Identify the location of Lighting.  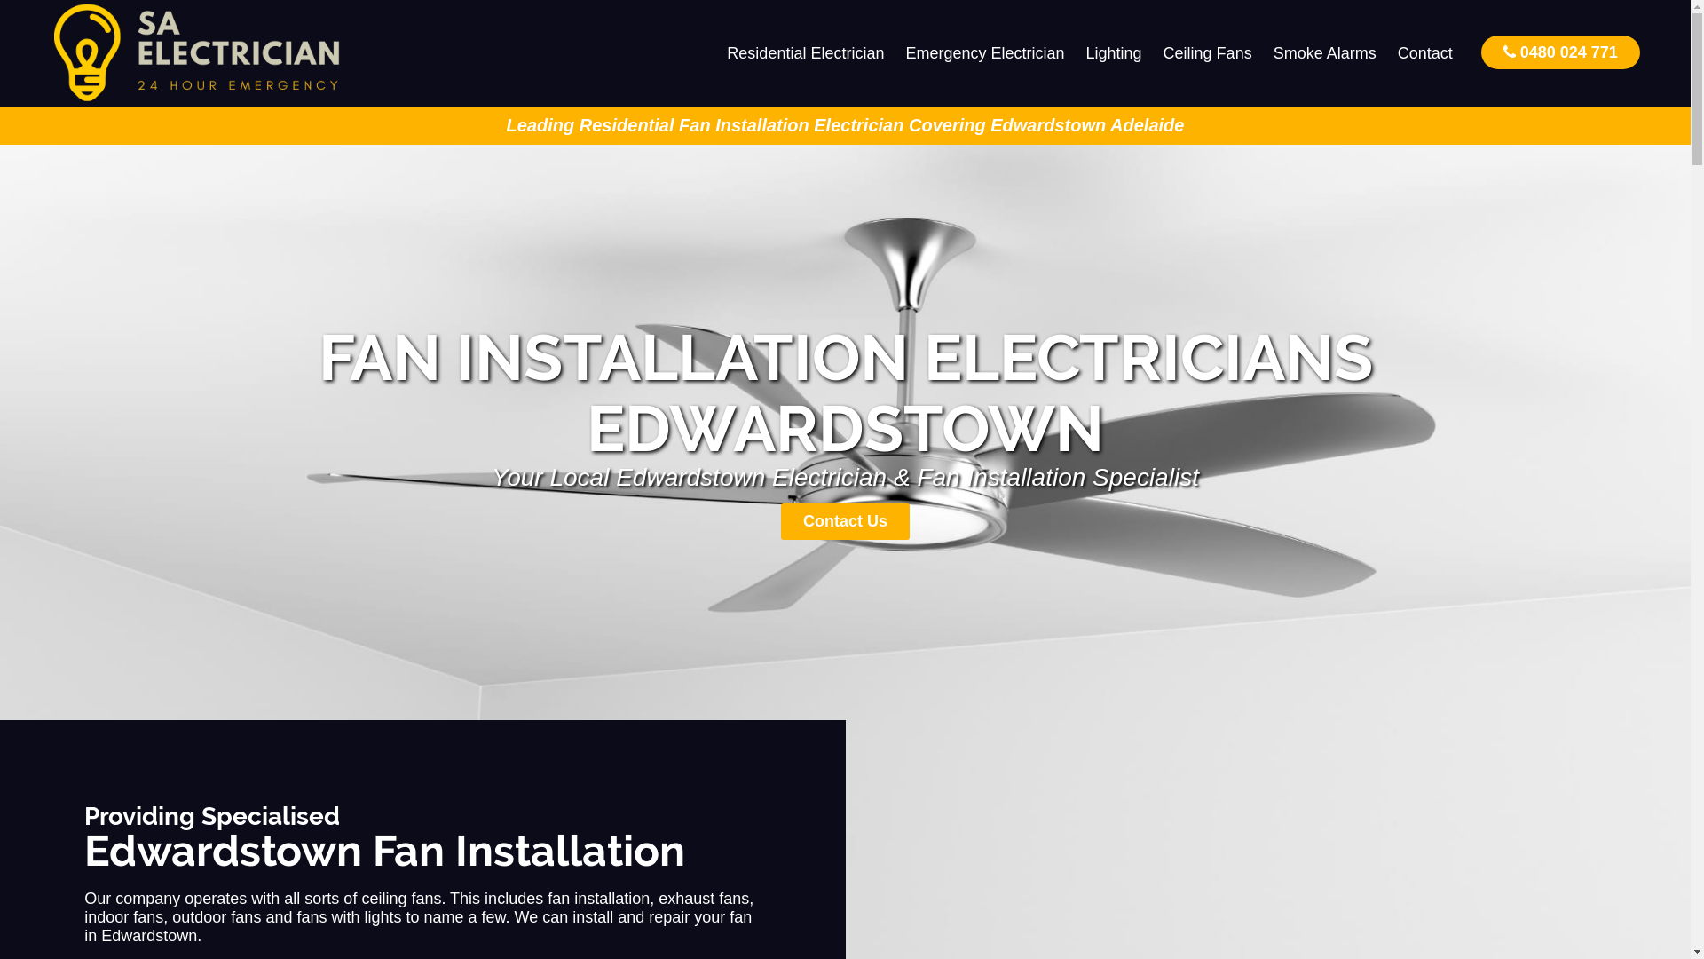
(1115, 53).